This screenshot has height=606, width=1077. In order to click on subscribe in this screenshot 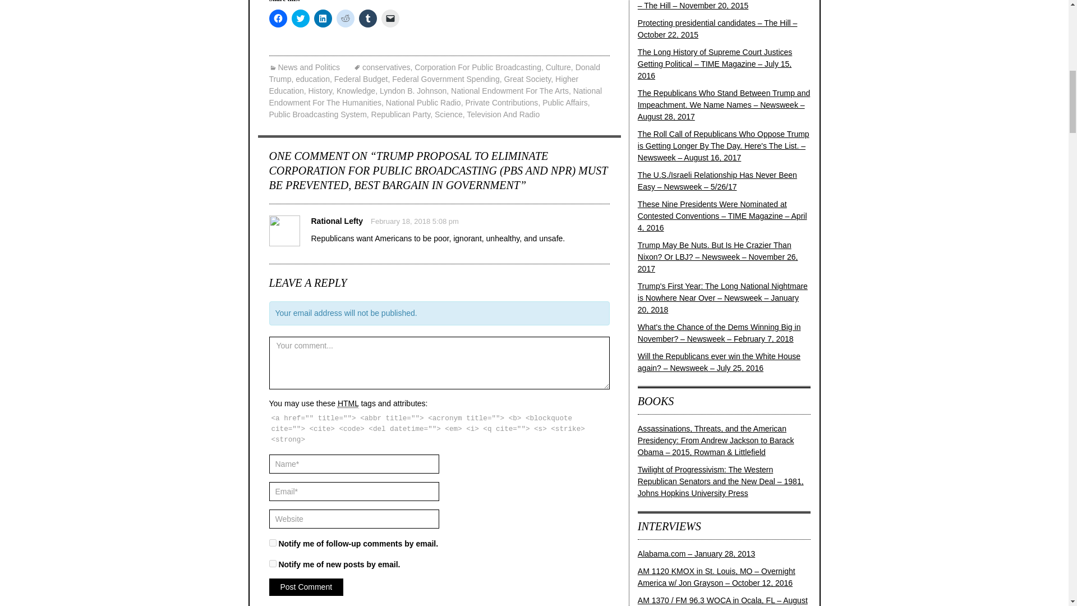, I will do `click(273, 563)`.